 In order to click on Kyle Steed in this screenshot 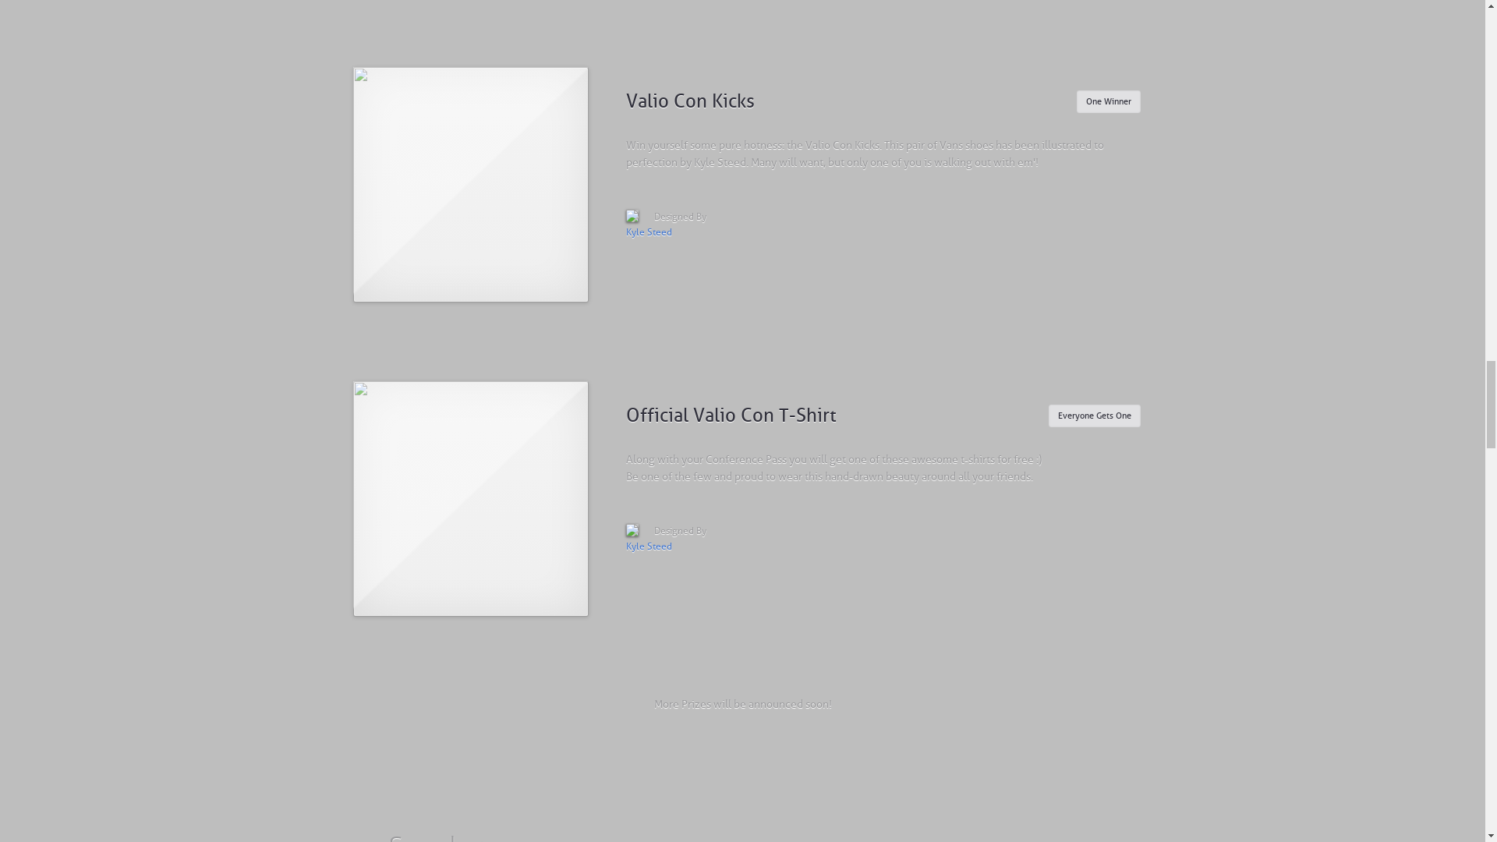, I will do `click(648, 547)`.